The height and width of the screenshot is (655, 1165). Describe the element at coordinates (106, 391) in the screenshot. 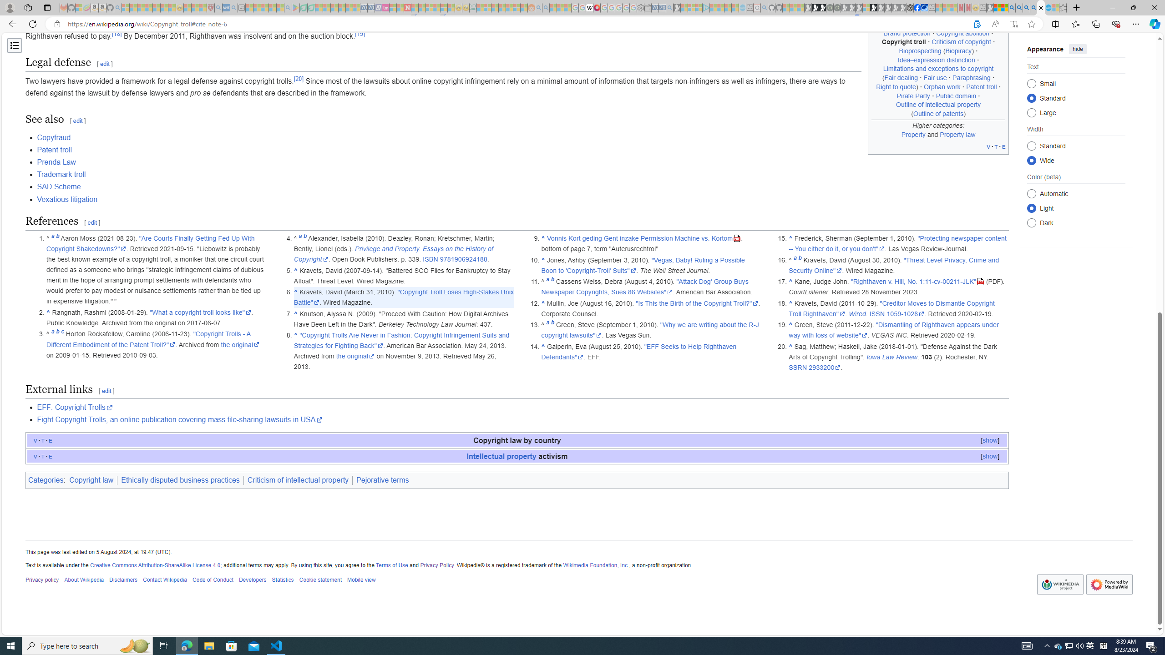

I see `edit` at that location.